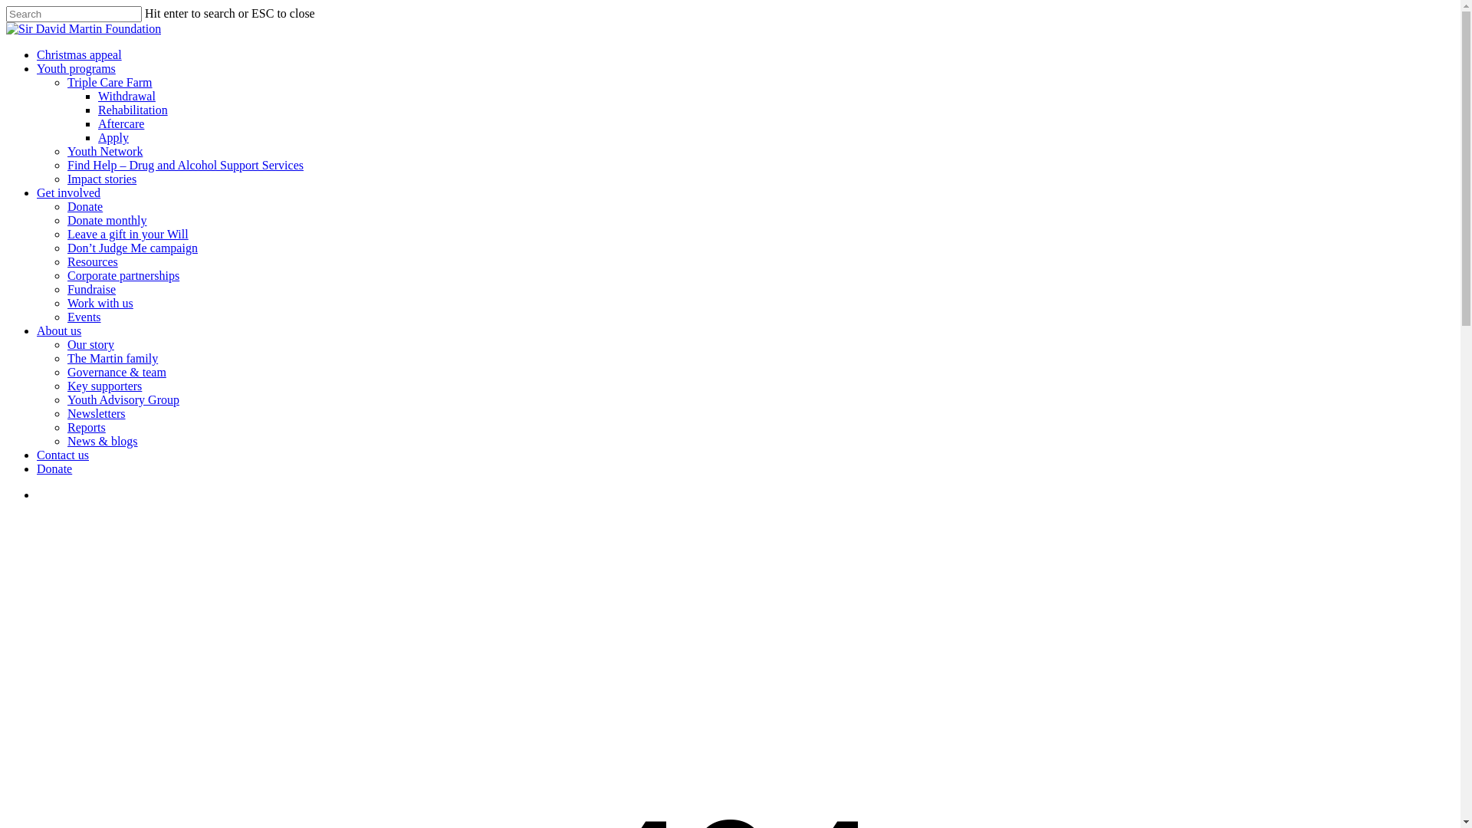 The image size is (1472, 828). Describe the element at coordinates (105, 152) in the screenshot. I see `Youth Network` at that location.